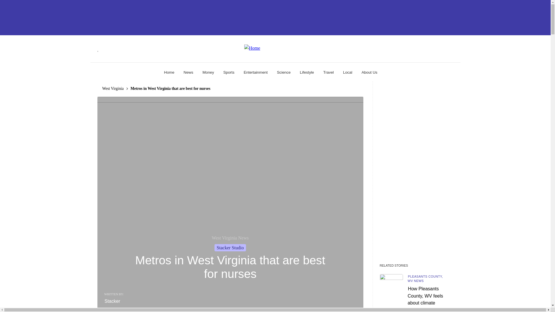  What do you see at coordinates (328, 72) in the screenshot?
I see `Travel` at bounding box center [328, 72].